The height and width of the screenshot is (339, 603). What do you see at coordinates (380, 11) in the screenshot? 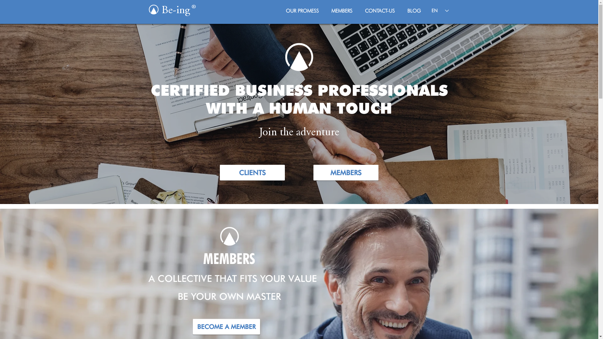
I see `CONTACT-US` at bounding box center [380, 11].